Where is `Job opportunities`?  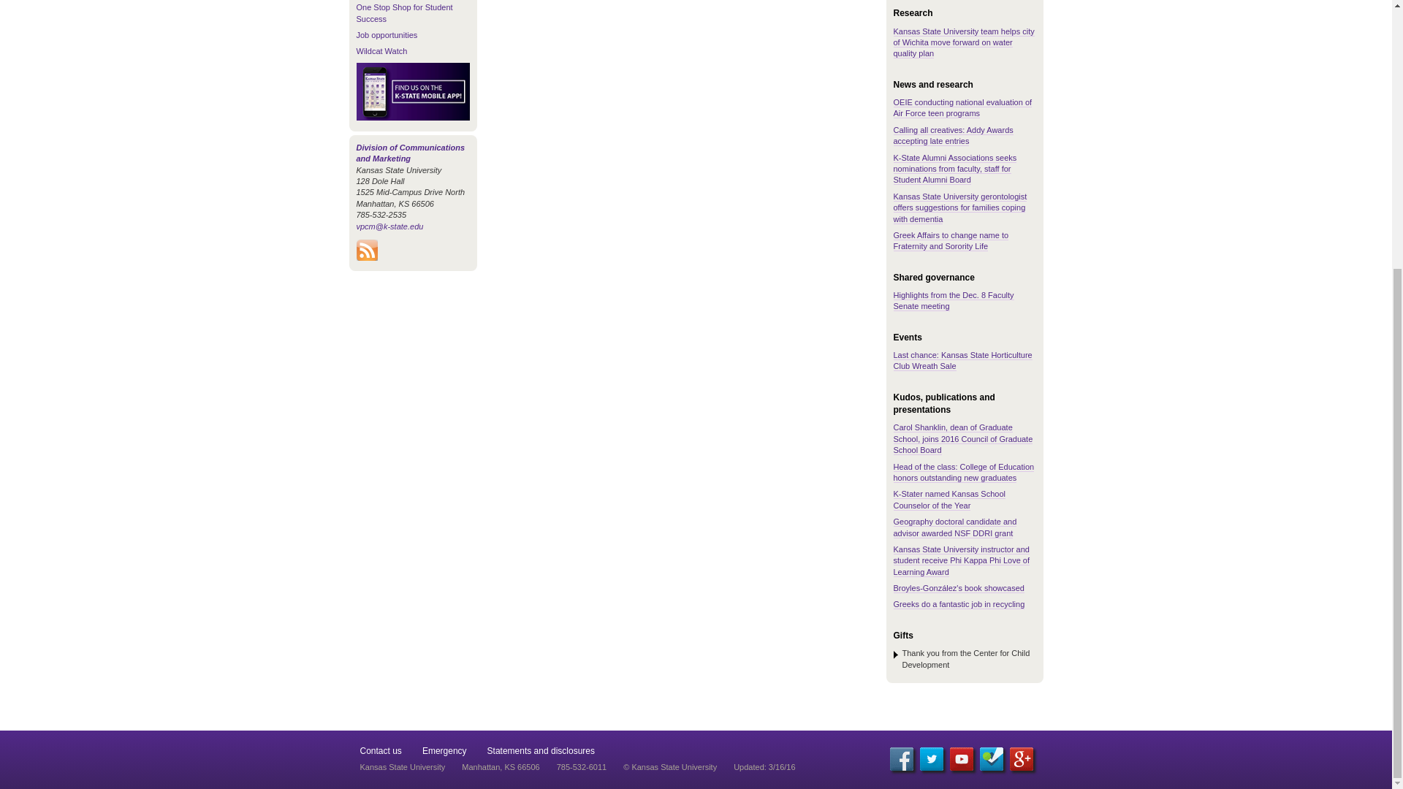 Job opportunities is located at coordinates (387, 35).